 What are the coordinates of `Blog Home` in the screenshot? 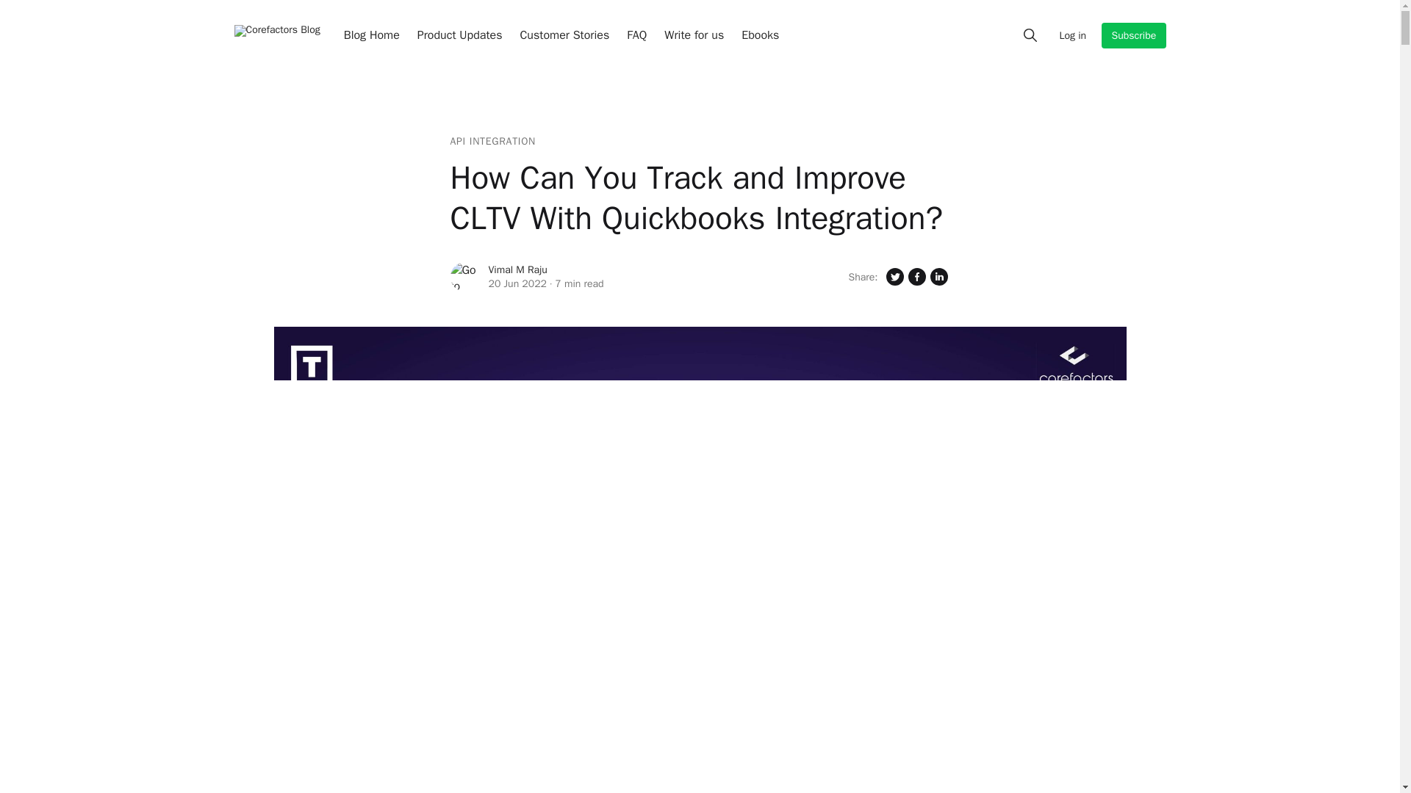 It's located at (372, 35).